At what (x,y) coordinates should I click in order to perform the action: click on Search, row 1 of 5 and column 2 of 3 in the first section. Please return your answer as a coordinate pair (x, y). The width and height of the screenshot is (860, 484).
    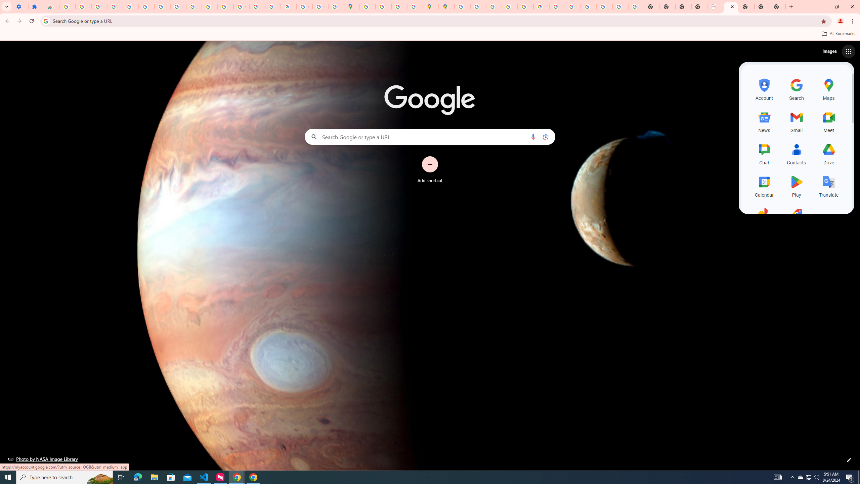
    Looking at the image, I should click on (797, 88).